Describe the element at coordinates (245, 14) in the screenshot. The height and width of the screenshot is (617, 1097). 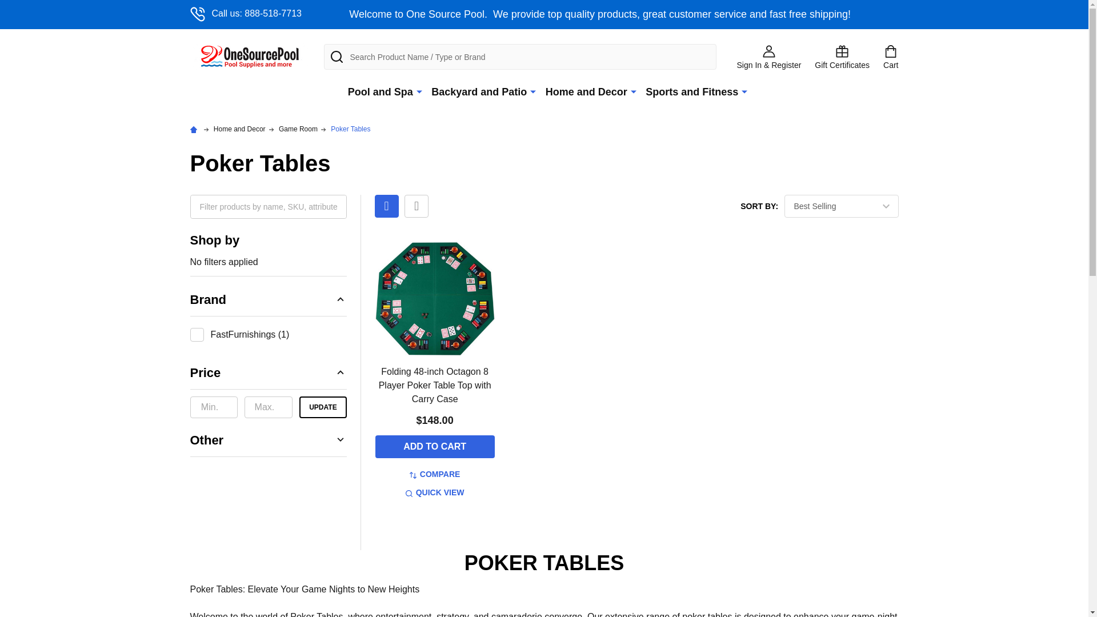
I see `Call us: 888-518-7713` at that location.